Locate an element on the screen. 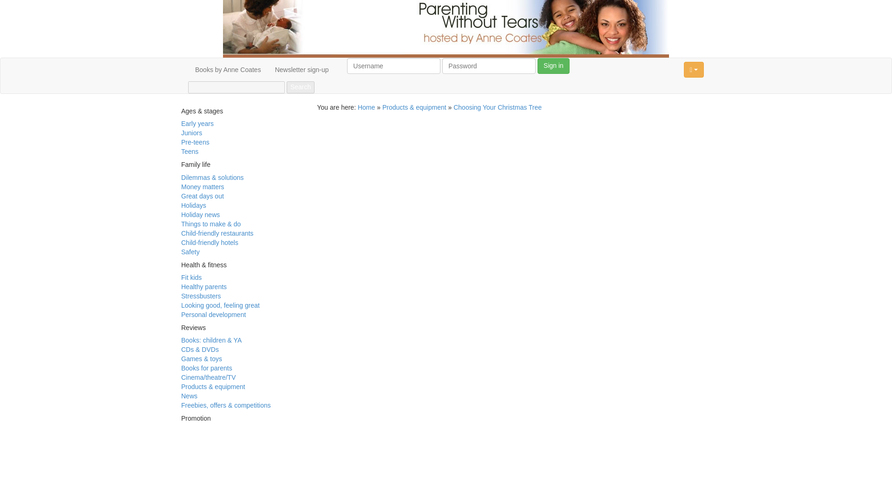 The image size is (892, 502). Holidays is located at coordinates (193, 205).